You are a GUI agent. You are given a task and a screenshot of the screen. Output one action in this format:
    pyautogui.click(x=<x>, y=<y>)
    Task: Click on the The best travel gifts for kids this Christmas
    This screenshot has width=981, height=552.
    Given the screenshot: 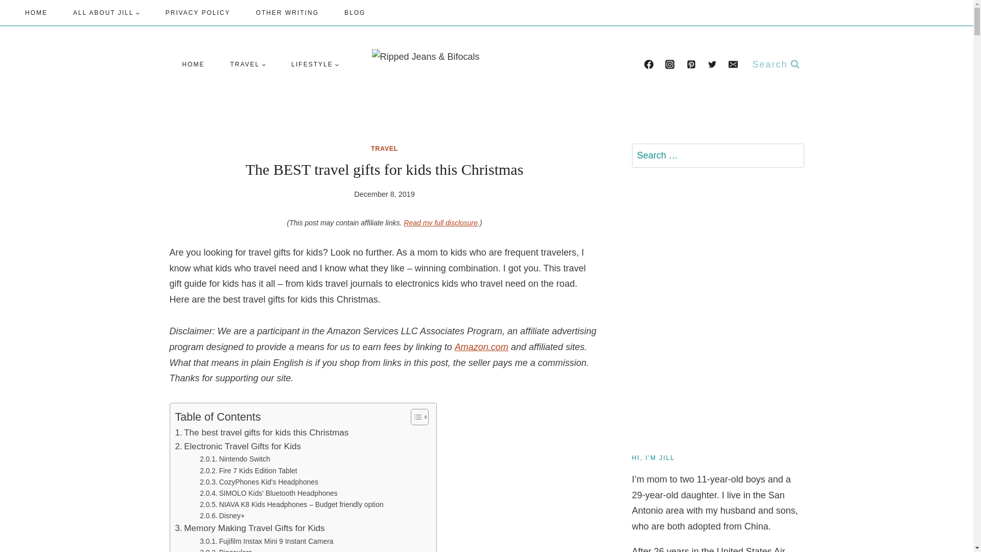 What is the action you would take?
    pyautogui.click(x=261, y=432)
    